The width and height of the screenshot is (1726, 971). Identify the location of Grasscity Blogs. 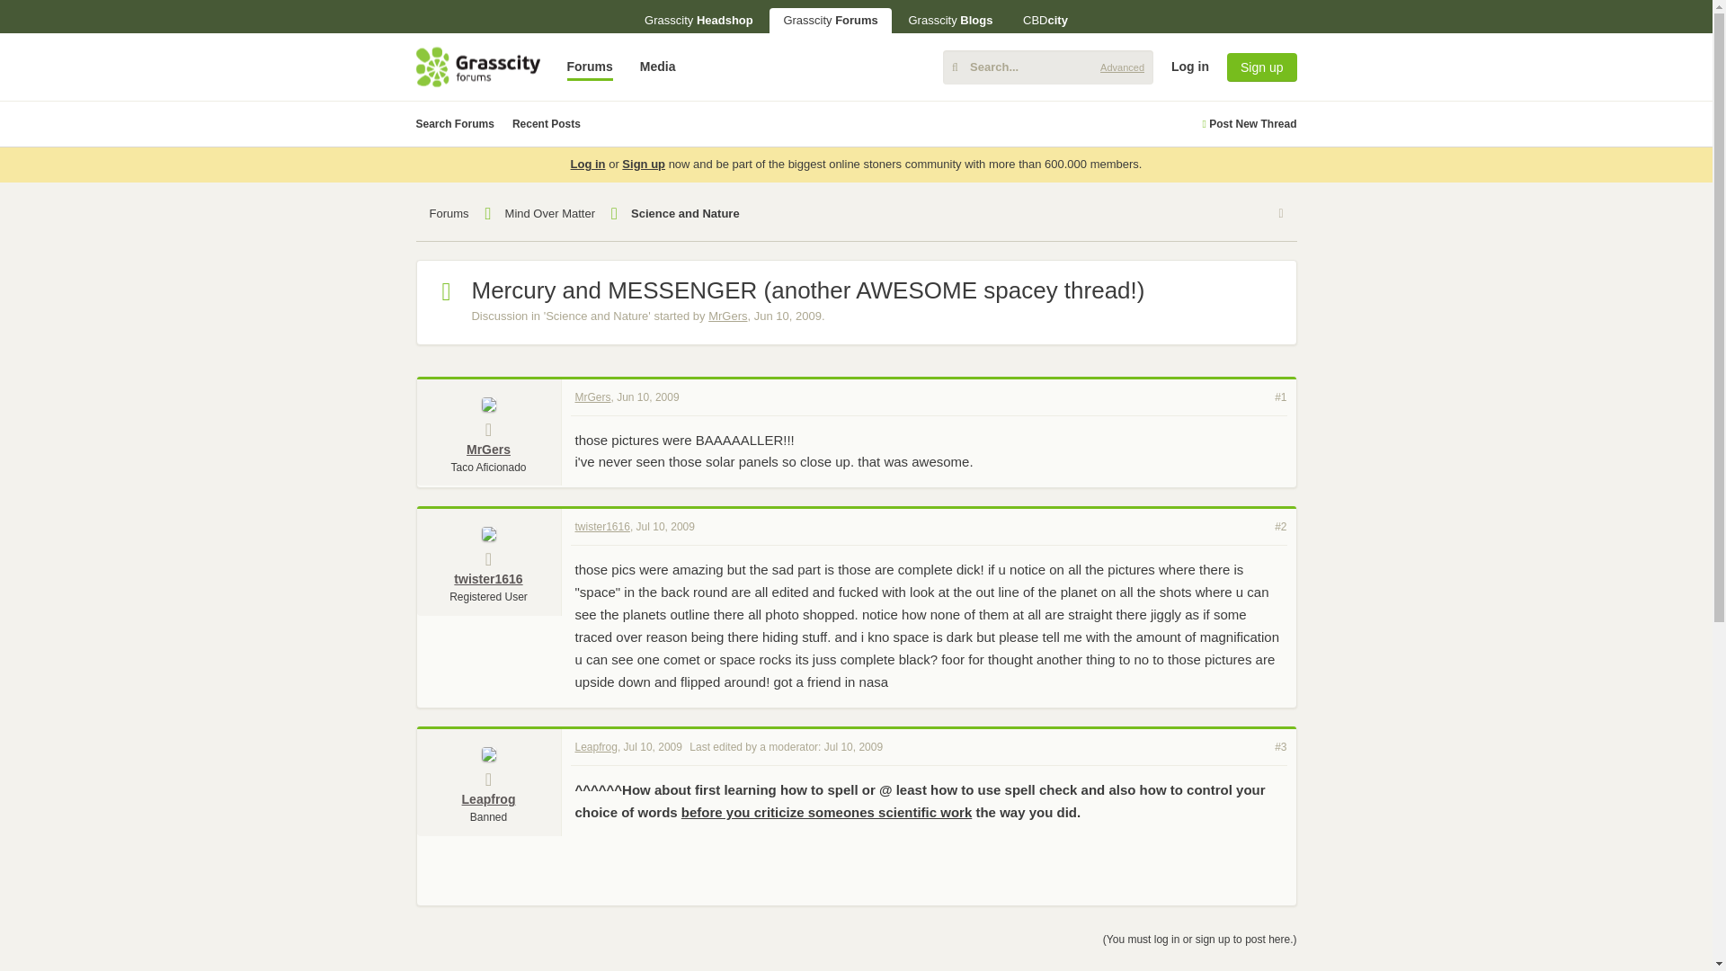
(949, 20).